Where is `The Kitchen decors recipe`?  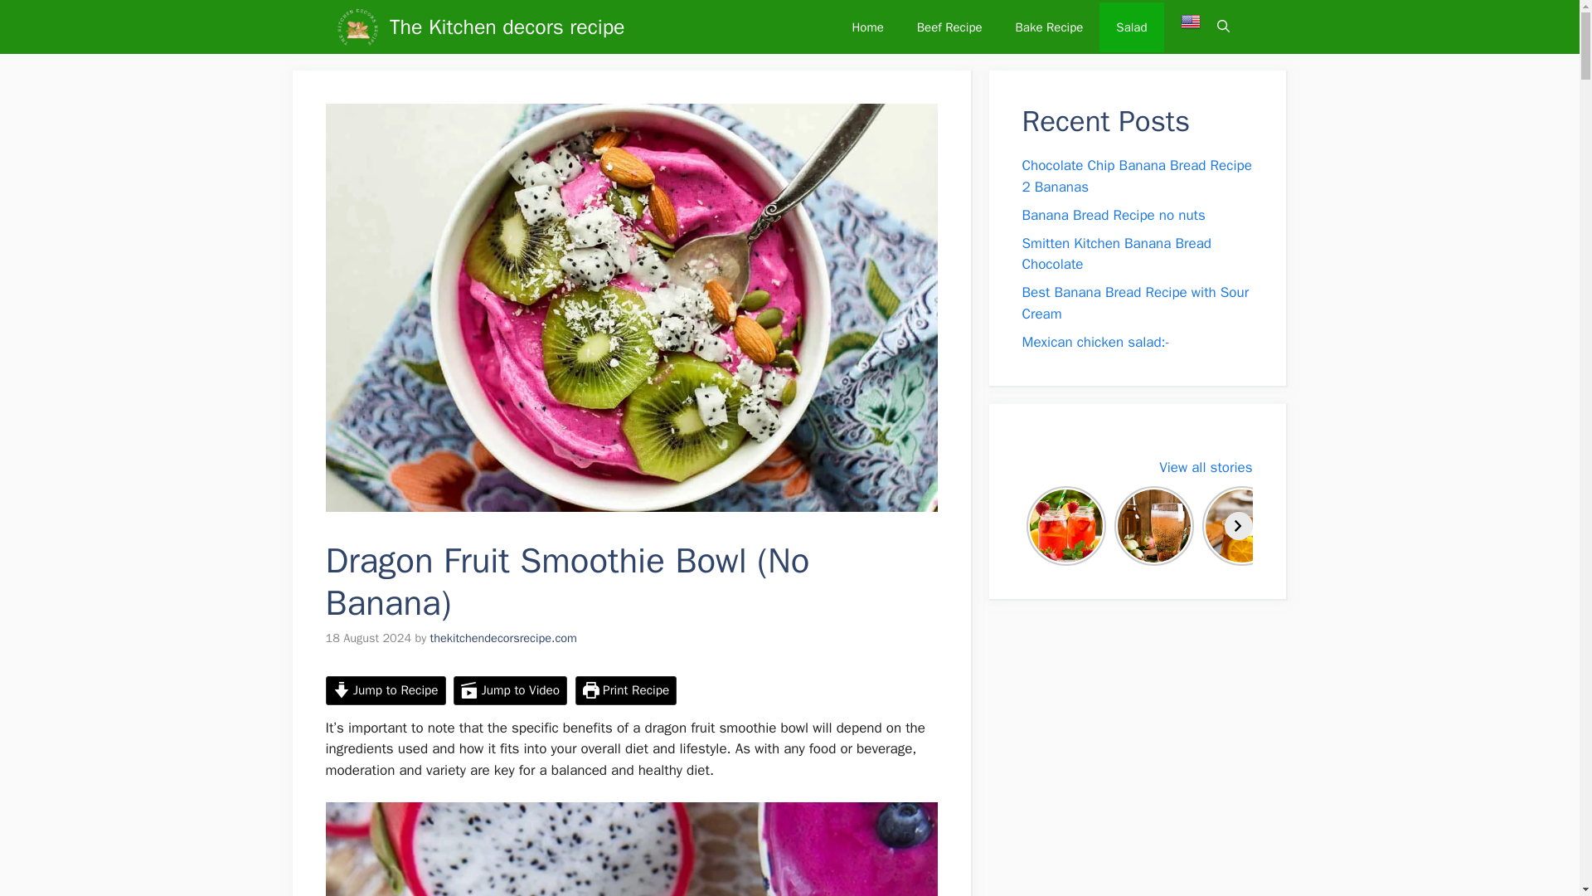 The Kitchen decors recipe is located at coordinates (357, 27).